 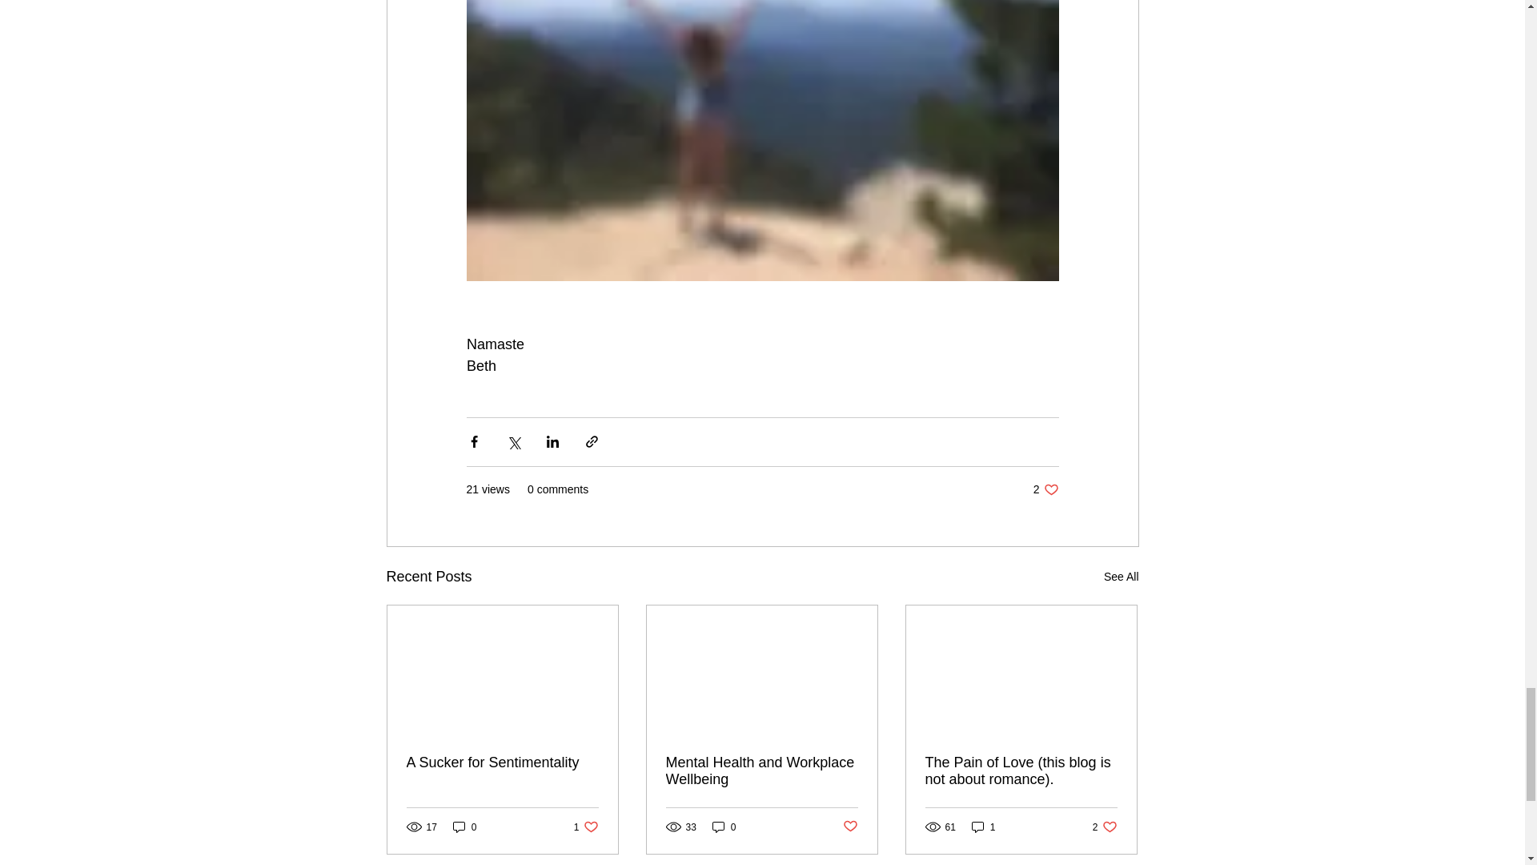 I want to click on A Sucker for Sentimentality, so click(x=1105, y=827).